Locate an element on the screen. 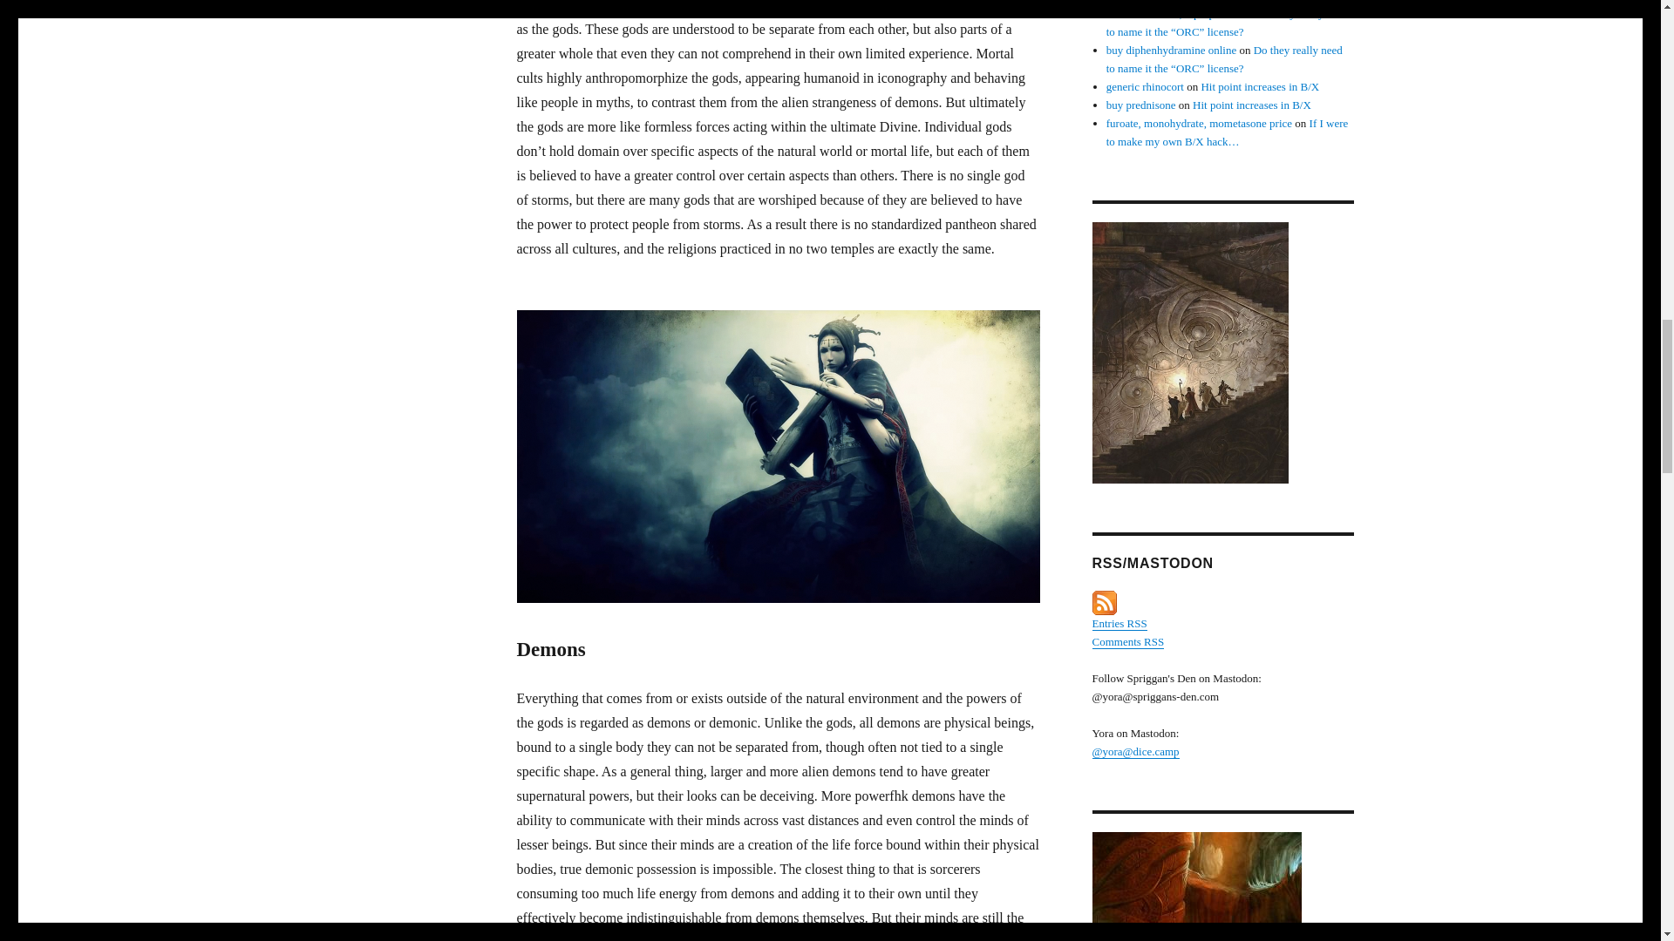 The height and width of the screenshot is (941, 1674). Entries RSS is located at coordinates (1119, 623).